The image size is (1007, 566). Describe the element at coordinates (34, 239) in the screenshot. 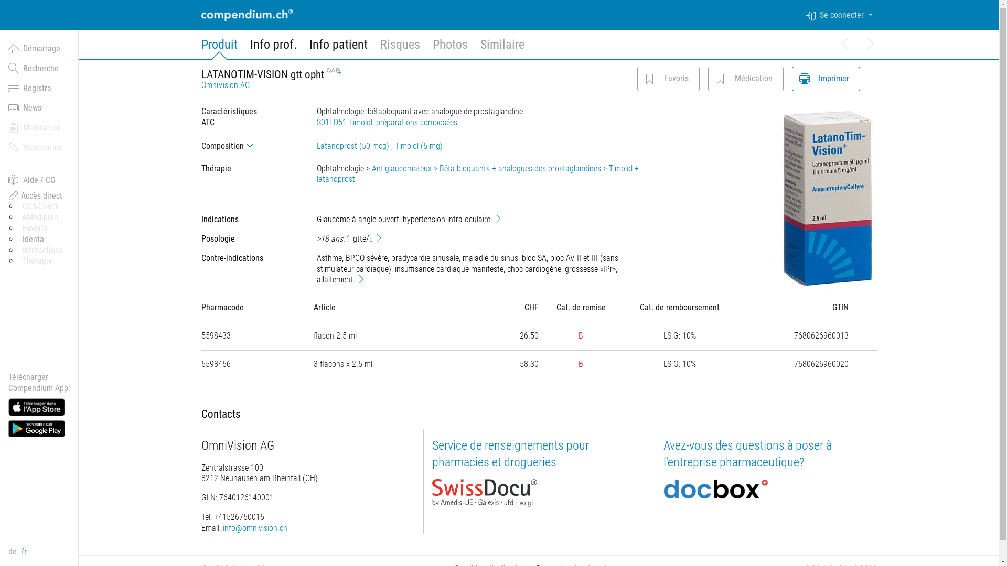

I see `Identa` at that location.